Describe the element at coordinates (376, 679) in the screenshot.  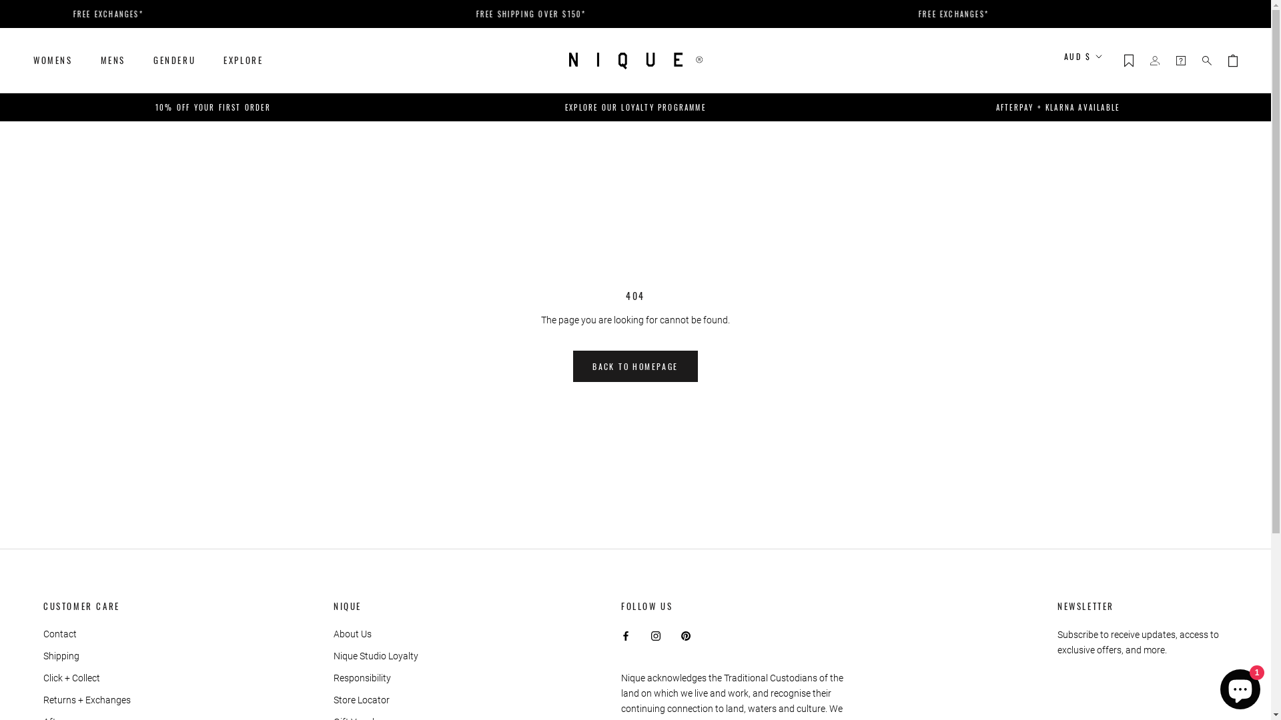
I see `Responsibility` at that location.